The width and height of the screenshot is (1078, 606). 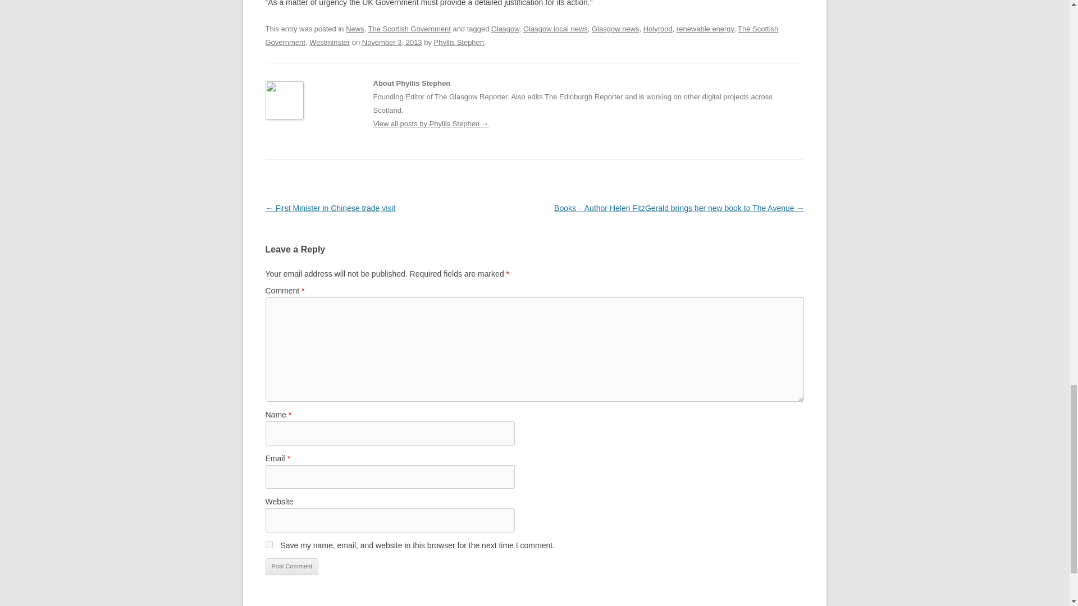 What do you see at coordinates (658, 29) in the screenshot?
I see `Holyrood` at bounding box center [658, 29].